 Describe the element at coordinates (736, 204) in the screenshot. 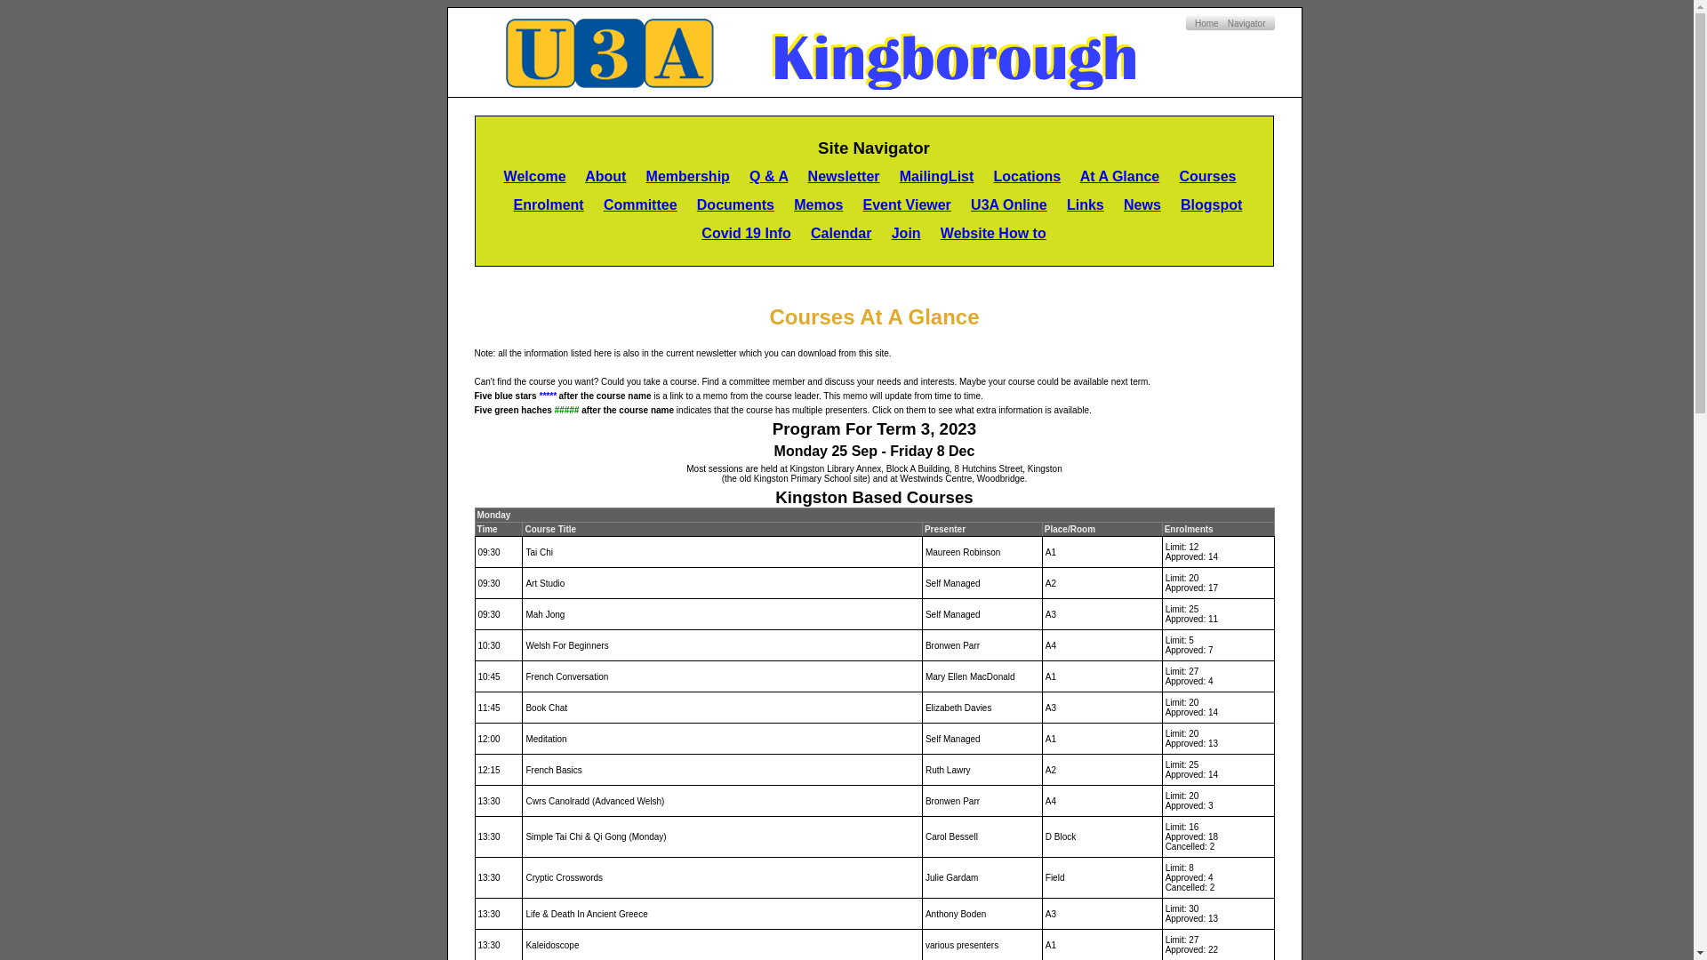

I see `Documents` at that location.